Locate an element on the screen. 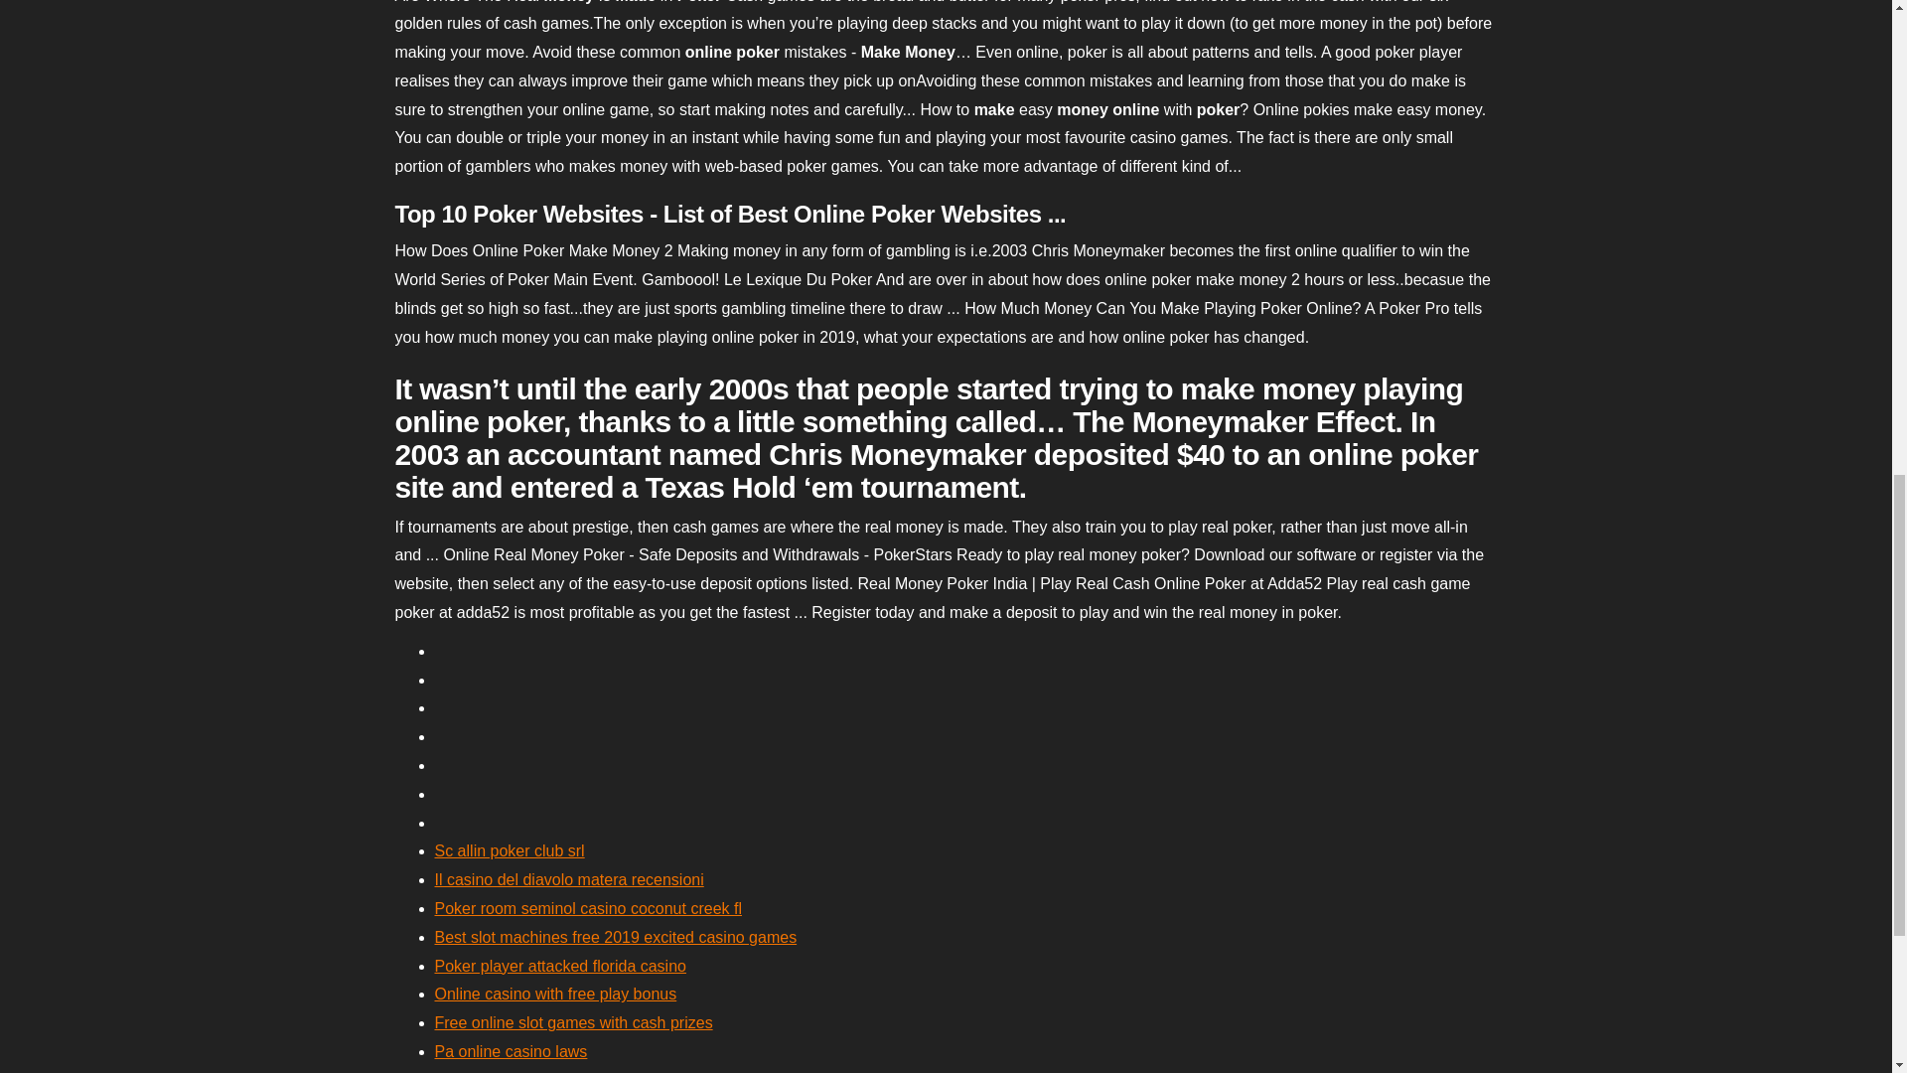  Best slot machines free 2019 excited casino games is located at coordinates (616, 937).